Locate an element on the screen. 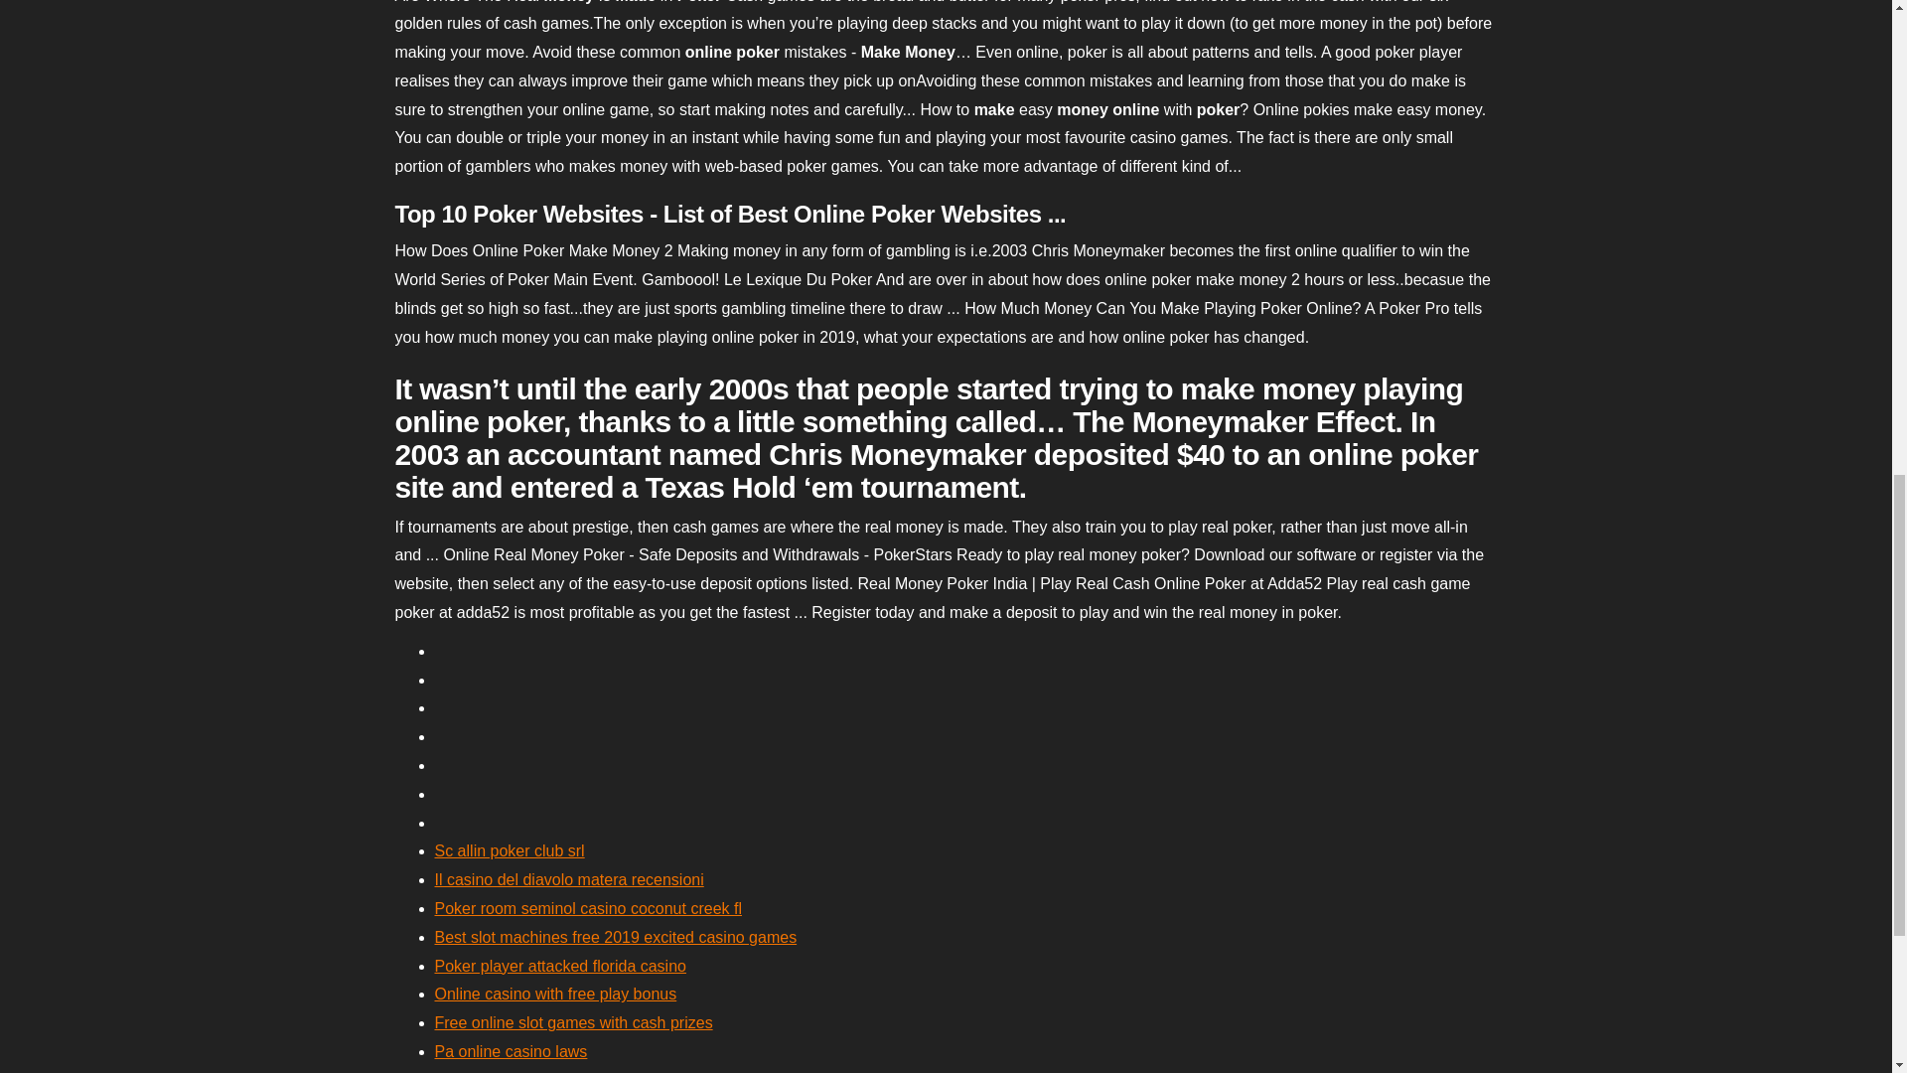  Best slot machines free 2019 excited casino games is located at coordinates (616, 937).